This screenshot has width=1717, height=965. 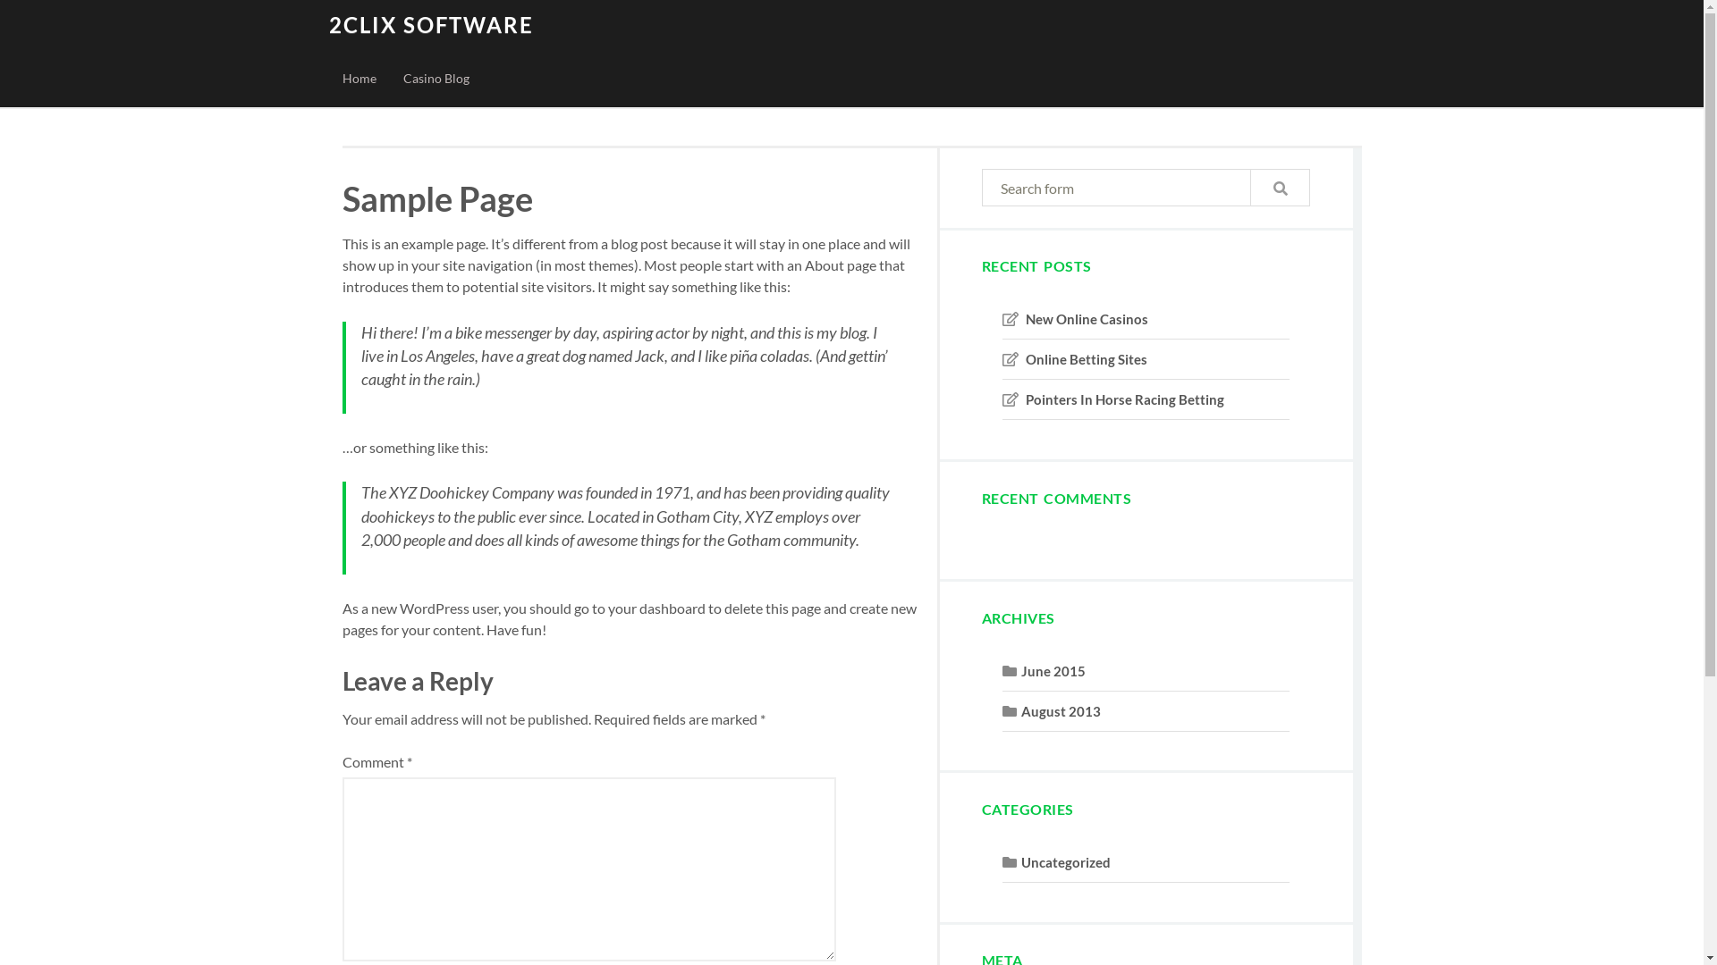 I want to click on June 2015, so click(x=1053, y=671).